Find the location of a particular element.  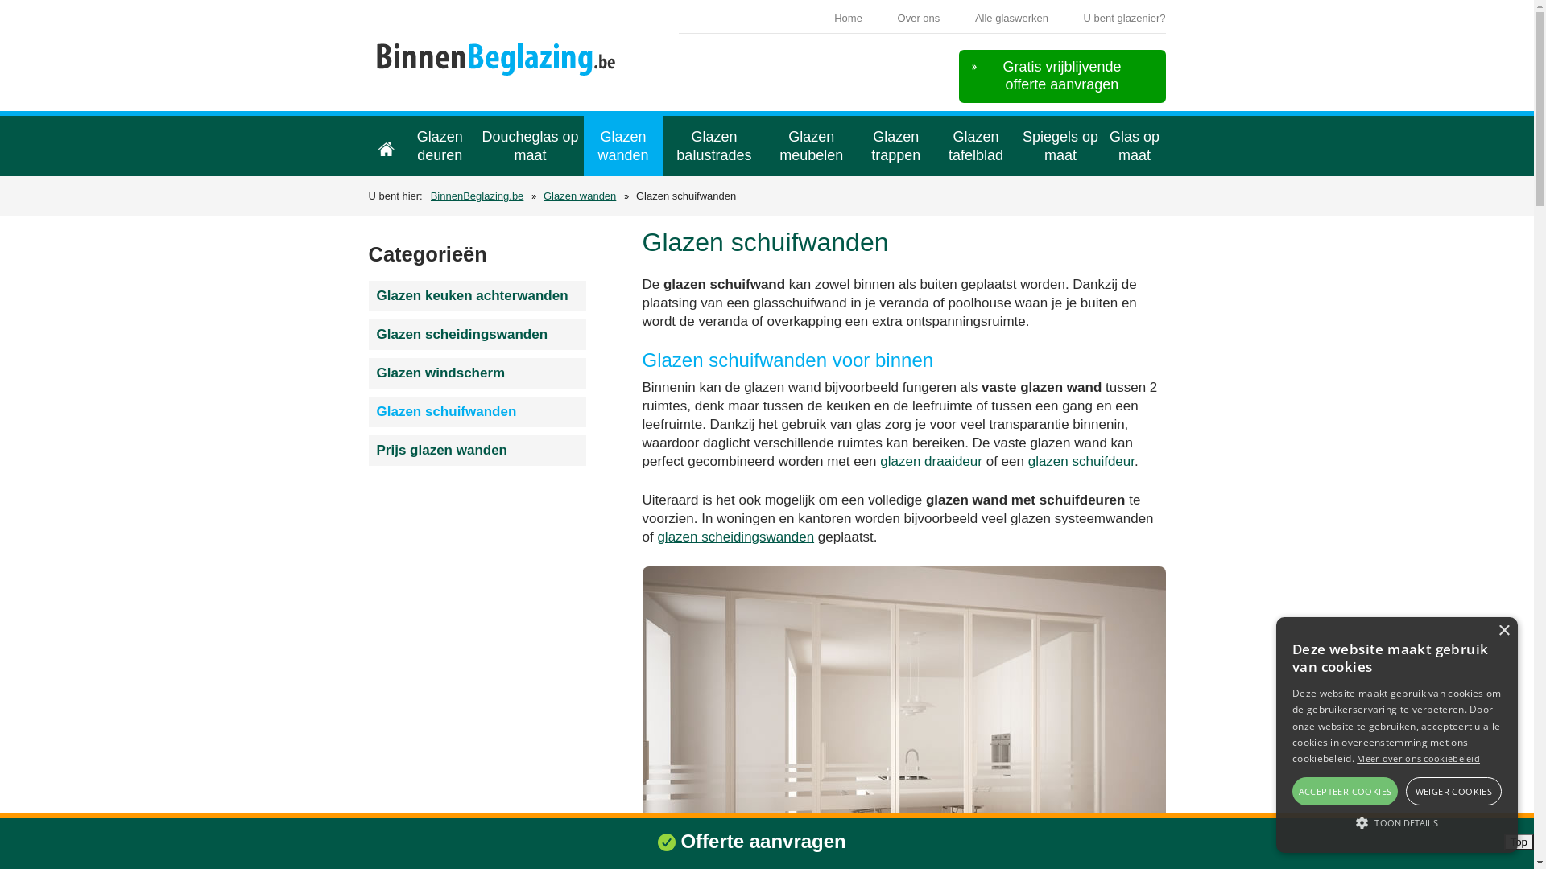

Glazen wanden is located at coordinates (580, 196).